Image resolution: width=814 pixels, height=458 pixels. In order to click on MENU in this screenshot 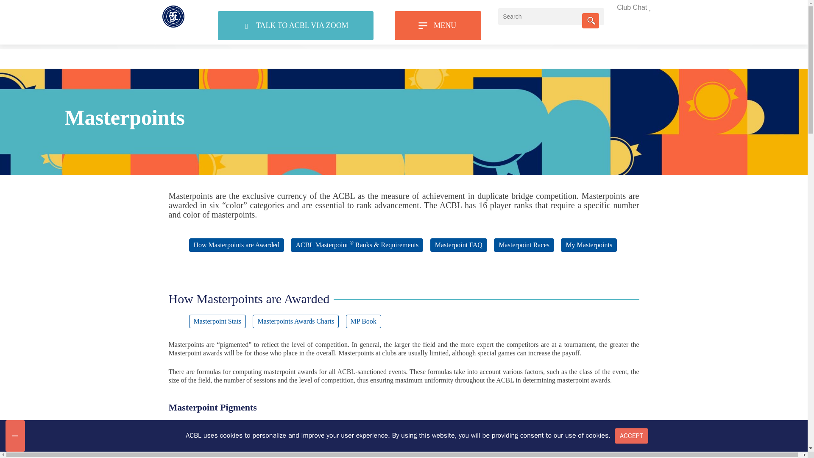, I will do `click(438, 25)`.